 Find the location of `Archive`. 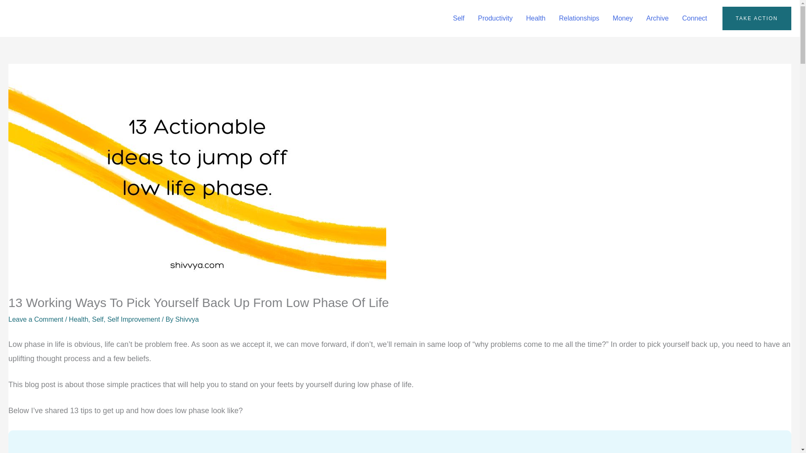

Archive is located at coordinates (657, 18).